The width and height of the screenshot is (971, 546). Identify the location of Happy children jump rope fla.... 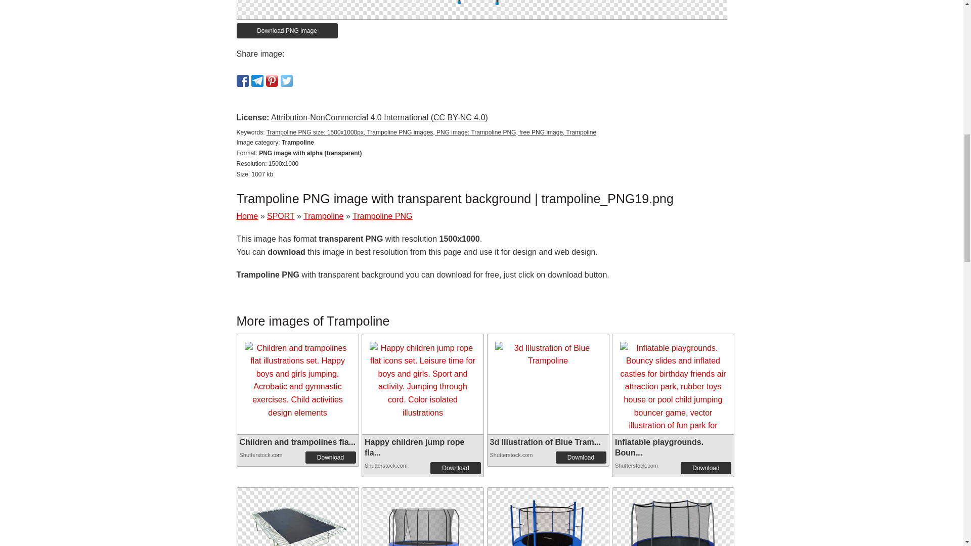
(414, 447).